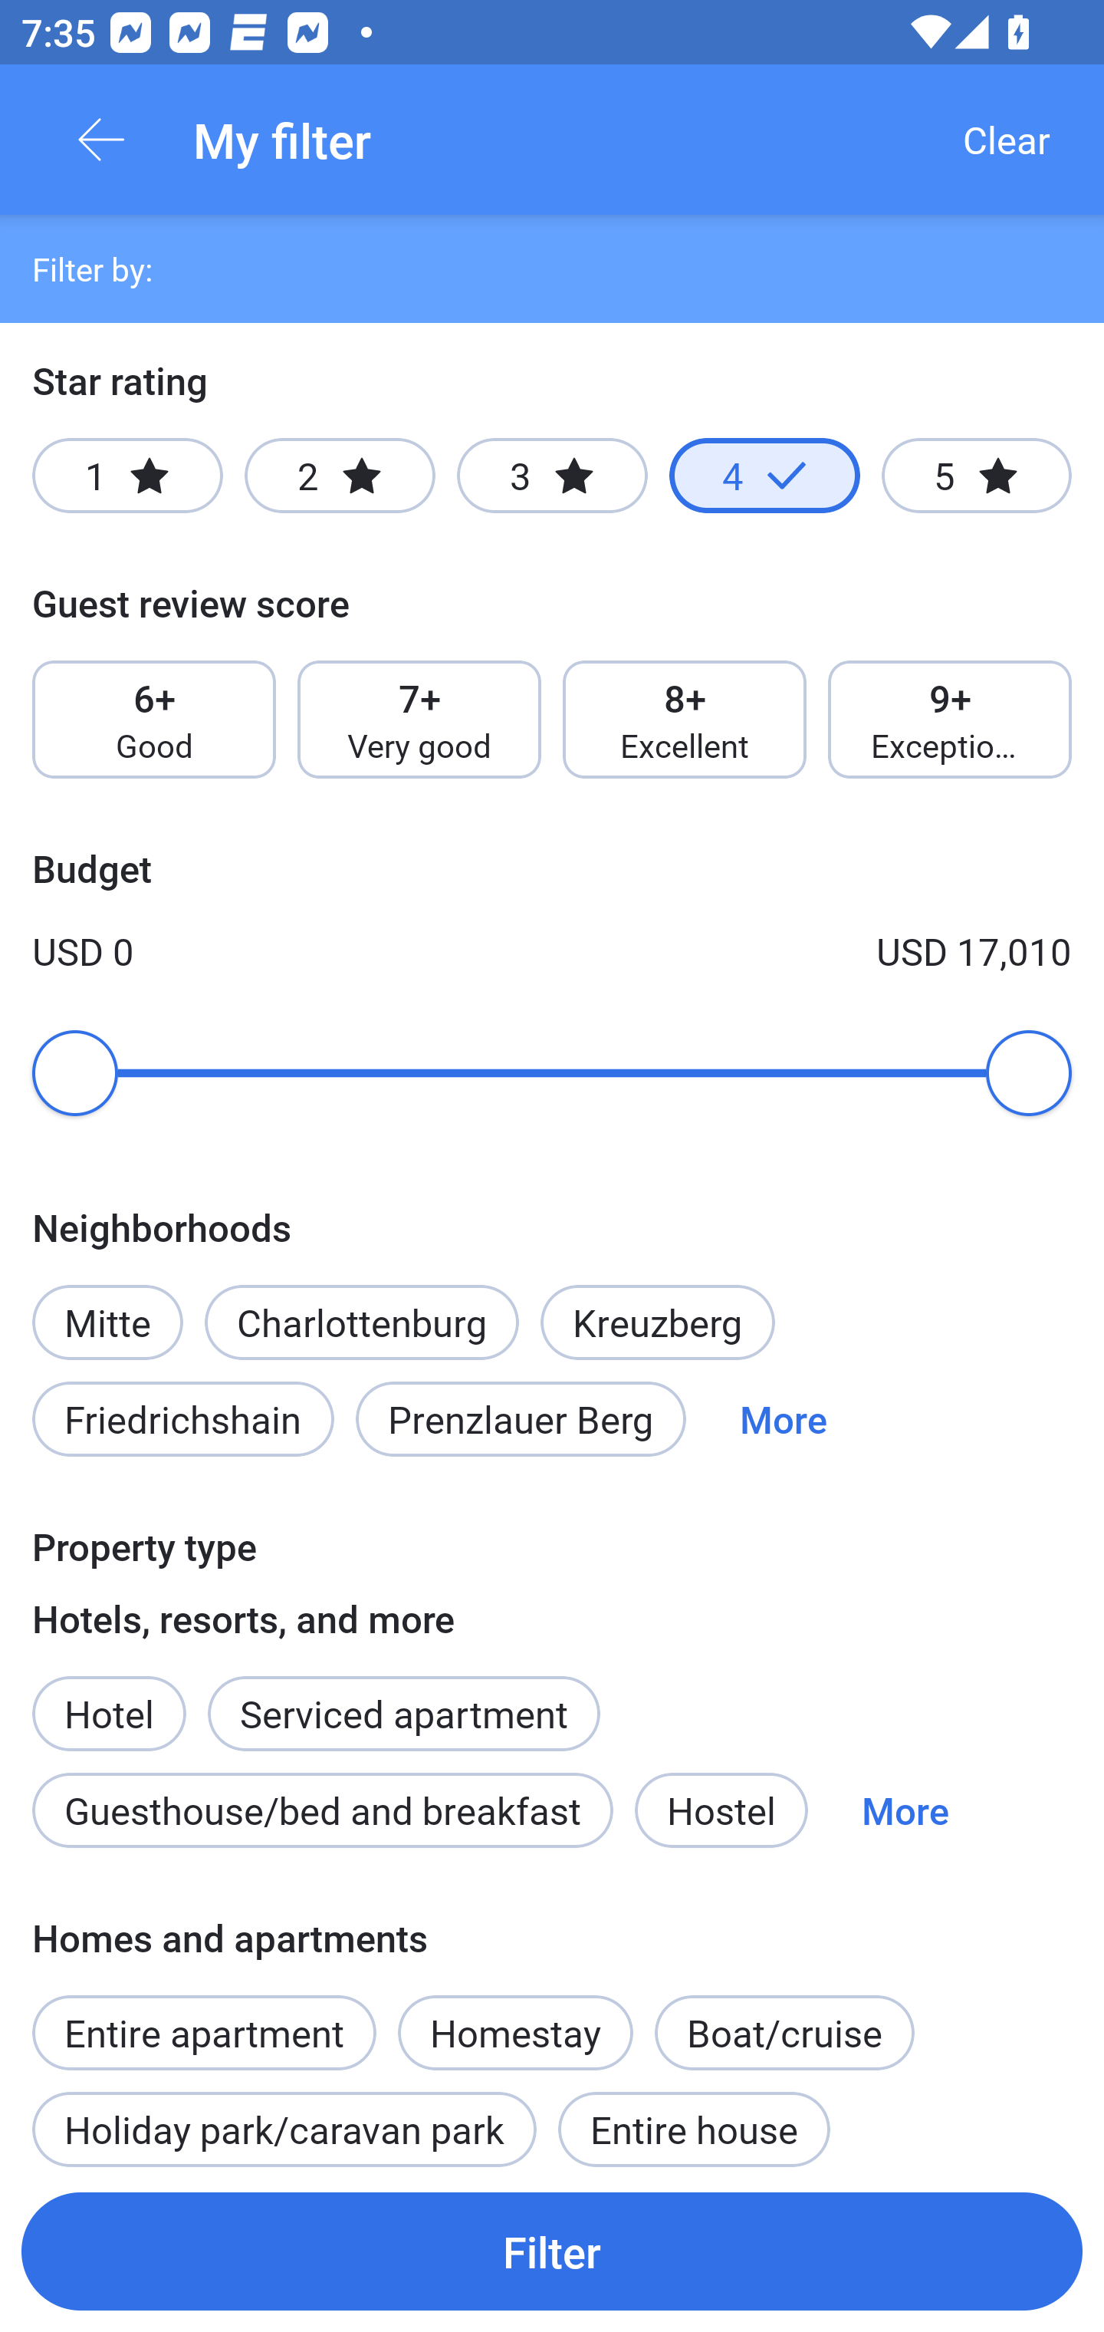 The height and width of the screenshot is (2332, 1104). What do you see at coordinates (182, 1419) in the screenshot?
I see `Friedrichshain` at bounding box center [182, 1419].